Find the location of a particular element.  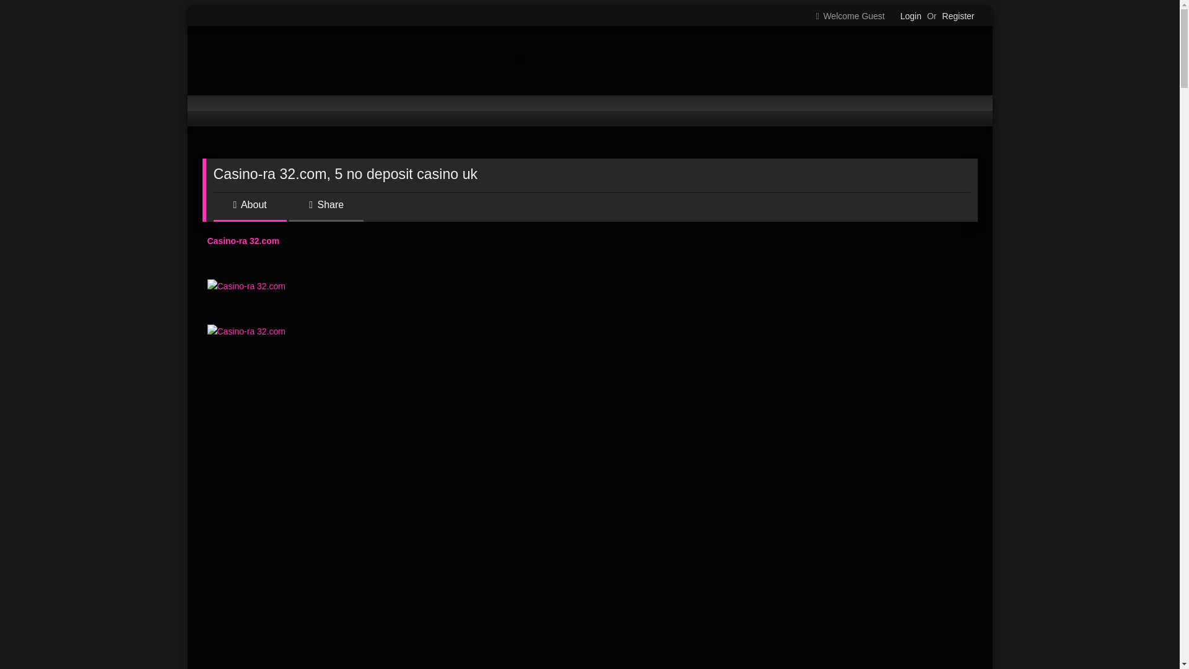

Casino-ra 32.com is located at coordinates (246, 286).